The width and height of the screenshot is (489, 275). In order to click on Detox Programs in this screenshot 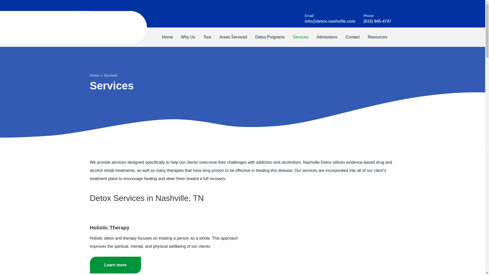, I will do `click(270, 37)`.